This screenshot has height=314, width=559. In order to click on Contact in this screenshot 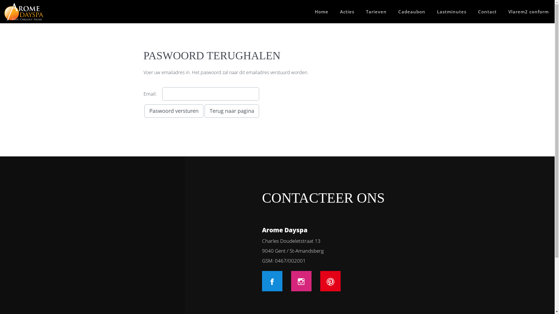, I will do `click(487, 12)`.